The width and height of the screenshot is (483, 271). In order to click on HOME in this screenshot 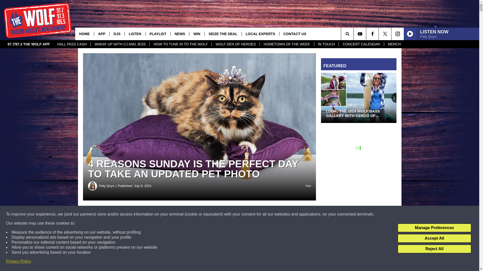, I will do `click(85, 34)`.